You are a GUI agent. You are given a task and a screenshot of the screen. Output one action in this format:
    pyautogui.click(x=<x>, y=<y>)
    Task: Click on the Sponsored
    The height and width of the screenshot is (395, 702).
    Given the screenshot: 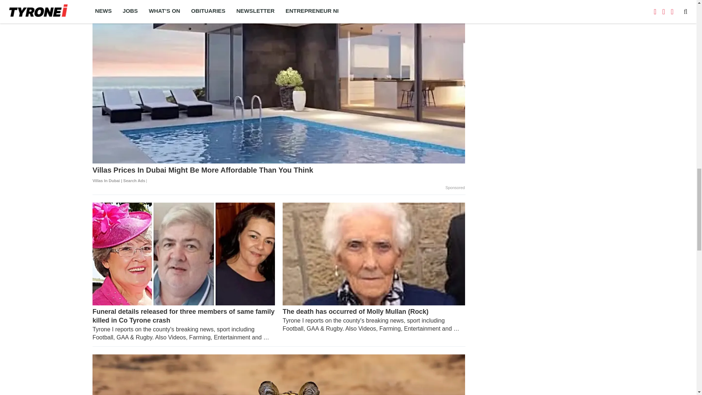 What is the action you would take?
    pyautogui.click(x=455, y=188)
    